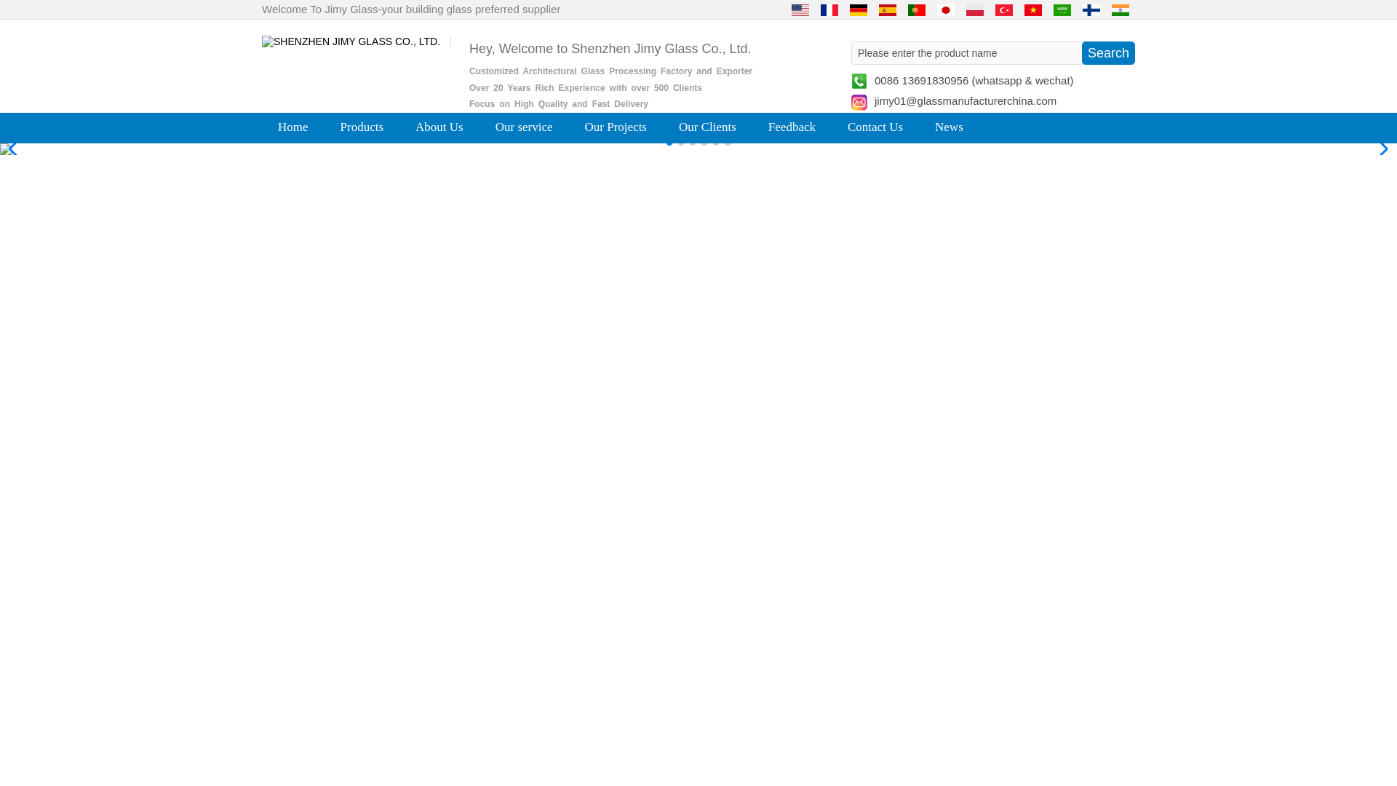 The width and height of the screenshot is (1397, 786). What do you see at coordinates (800, 9) in the screenshot?
I see `English` at bounding box center [800, 9].